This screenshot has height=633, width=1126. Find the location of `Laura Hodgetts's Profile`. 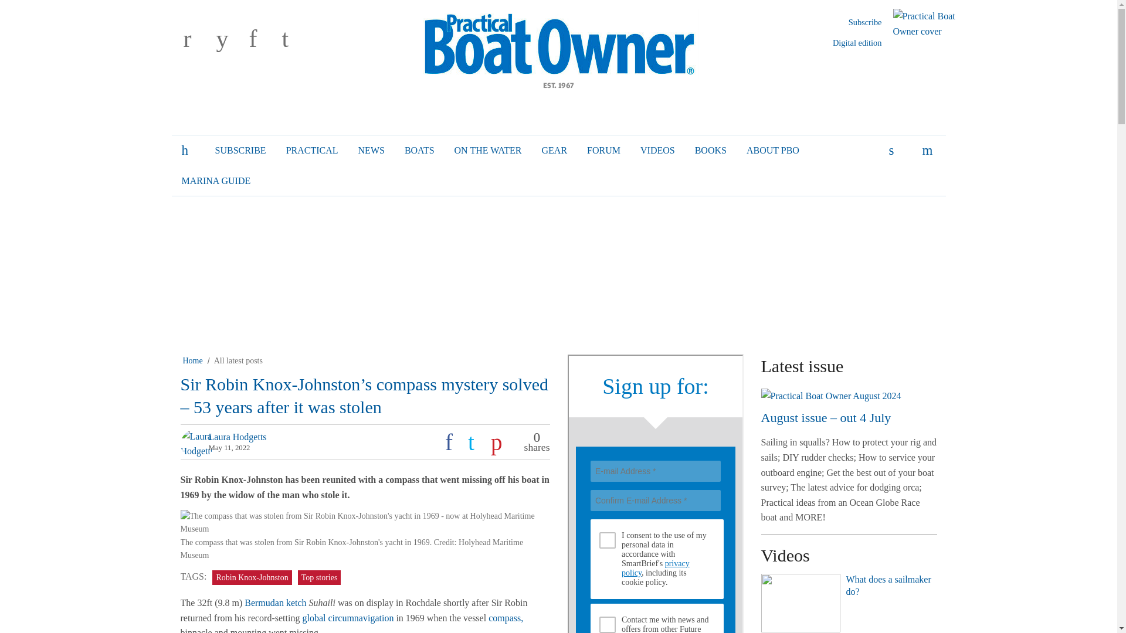

Laura Hodgetts's Profile is located at coordinates (238, 436).